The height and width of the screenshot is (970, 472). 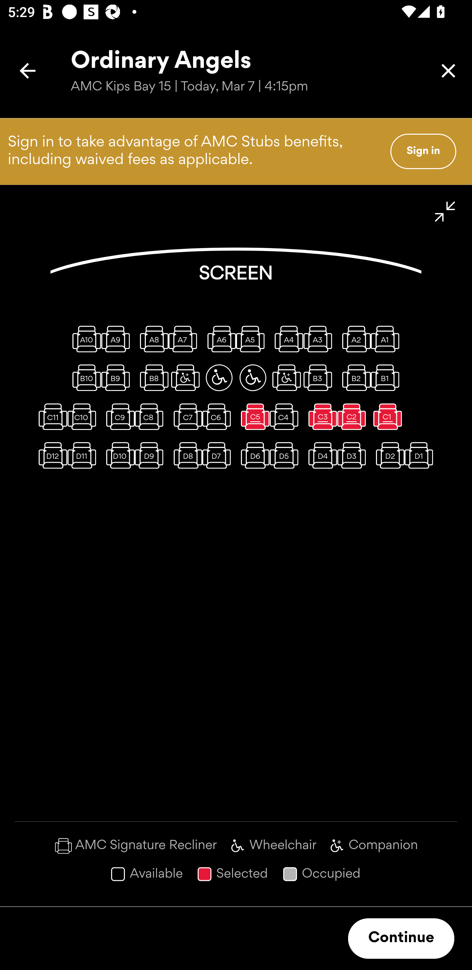 I want to click on B8, Regular seat, available, so click(x=151, y=378).